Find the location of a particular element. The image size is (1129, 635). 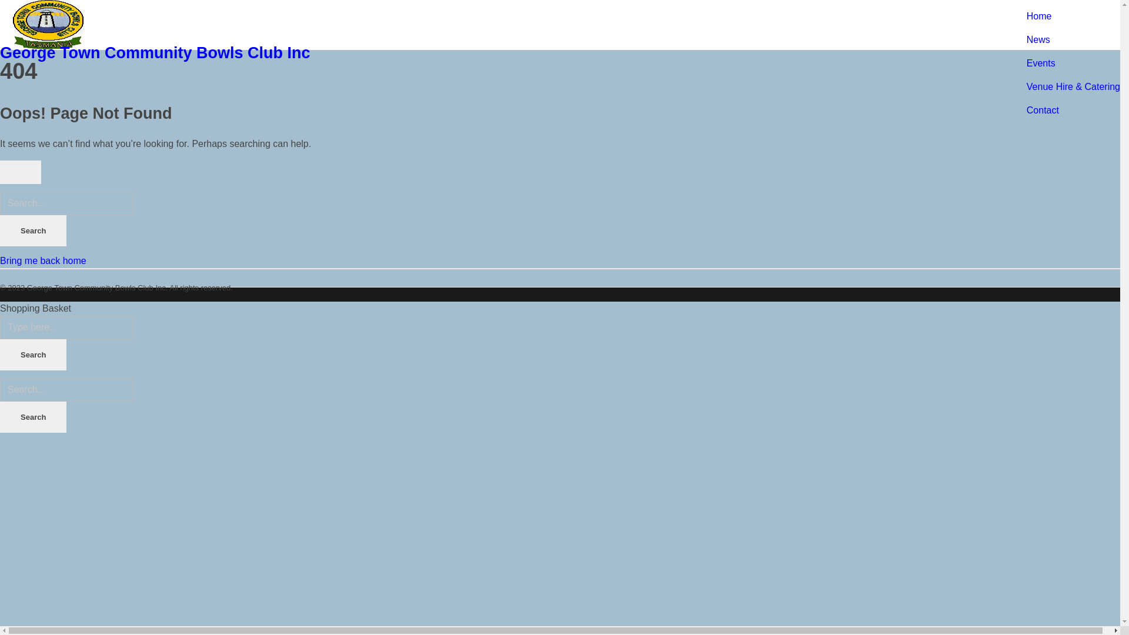

Search is located at coordinates (33, 417).